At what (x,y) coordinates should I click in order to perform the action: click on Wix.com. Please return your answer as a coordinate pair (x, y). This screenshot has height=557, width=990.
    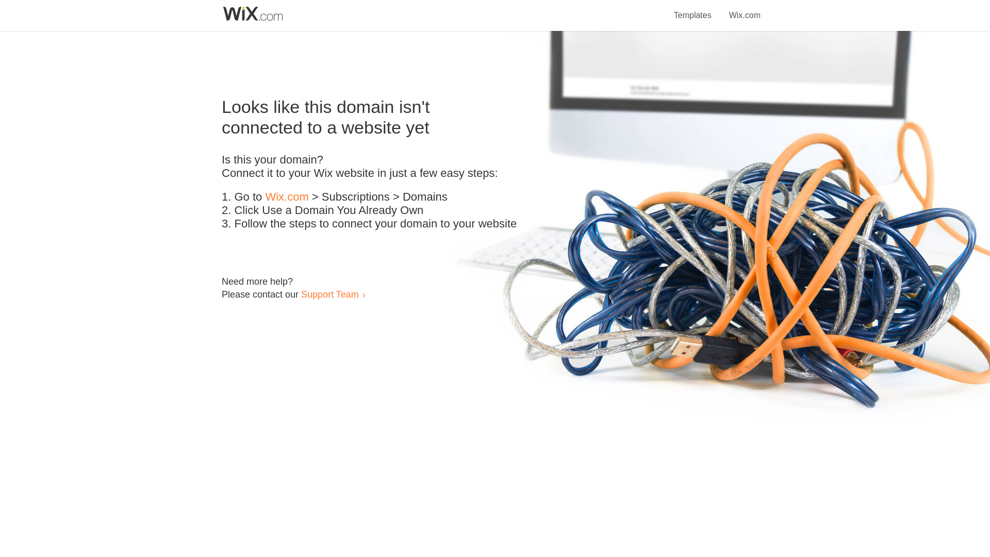
    Looking at the image, I should click on (745, 9).